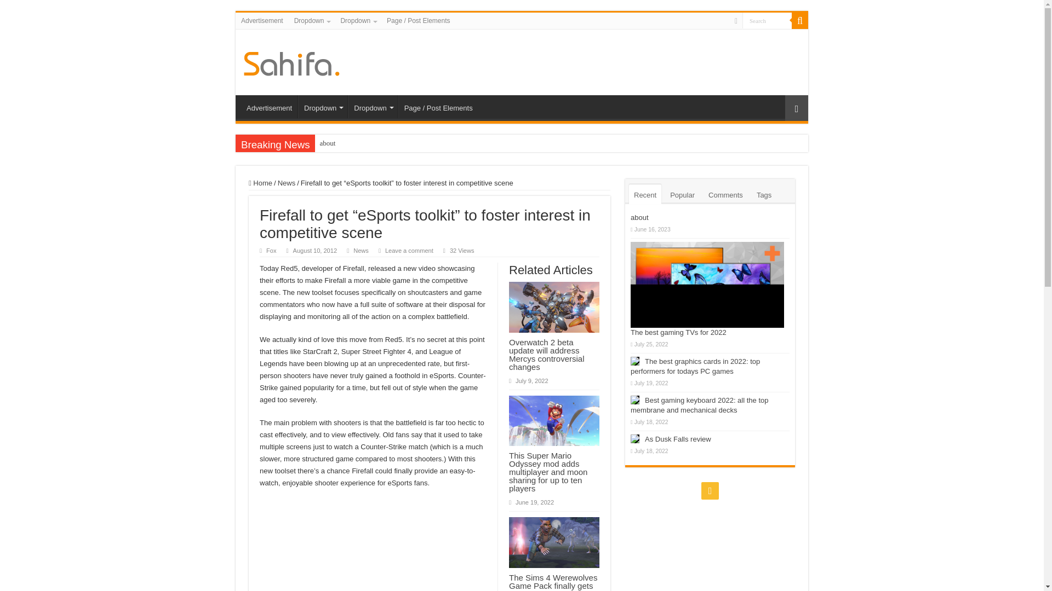 Image resolution: width=1052 pixels, height=591 pixels. Describe the element at coordinates (357, 20) in the screenshot. I see `Dropdown` at that location.